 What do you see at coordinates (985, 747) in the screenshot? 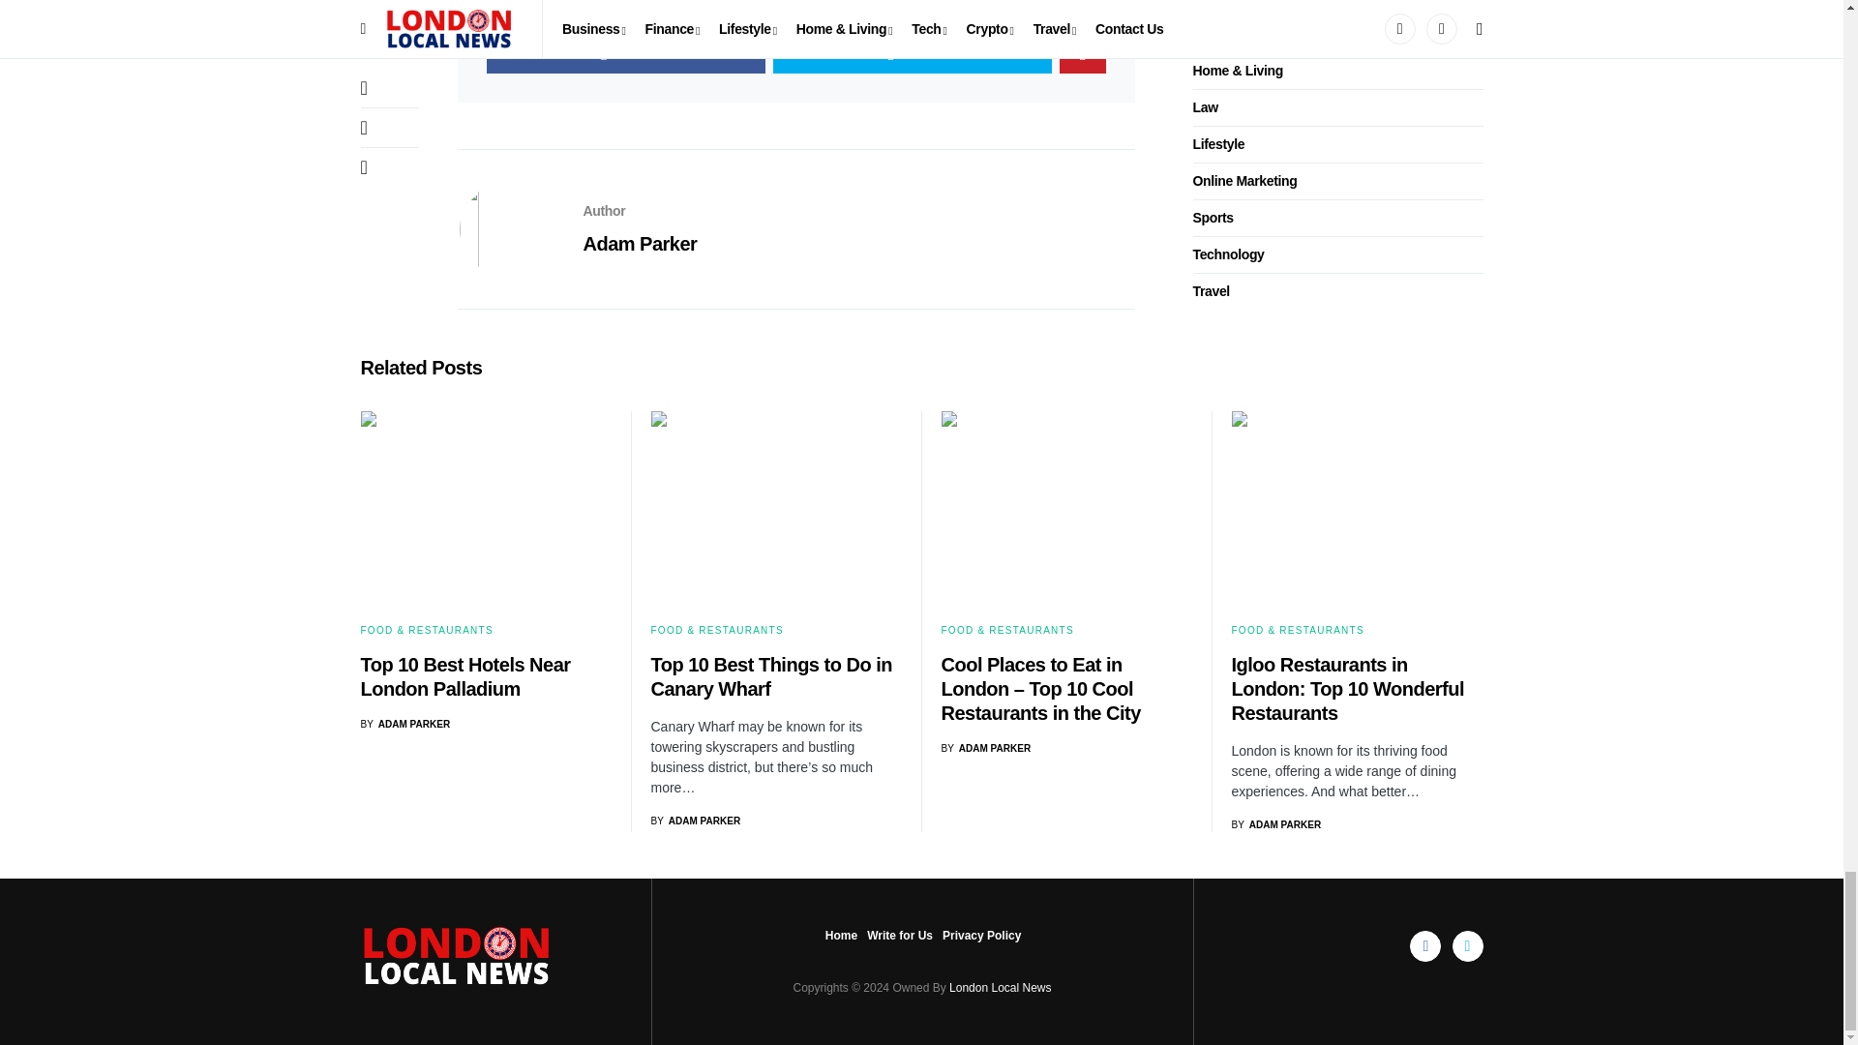
I see `View all posts by Adam Parker` at bounding box center [985, 747].